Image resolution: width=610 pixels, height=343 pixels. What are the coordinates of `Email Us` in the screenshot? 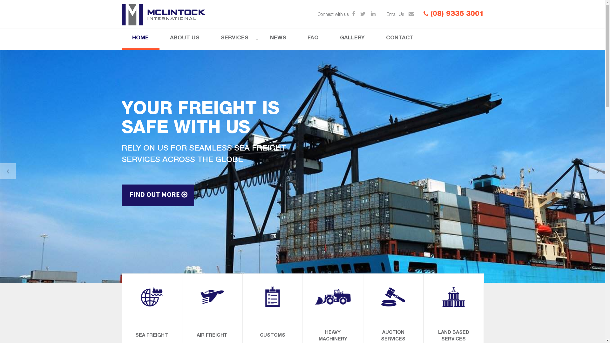 It's located at (400, 15).